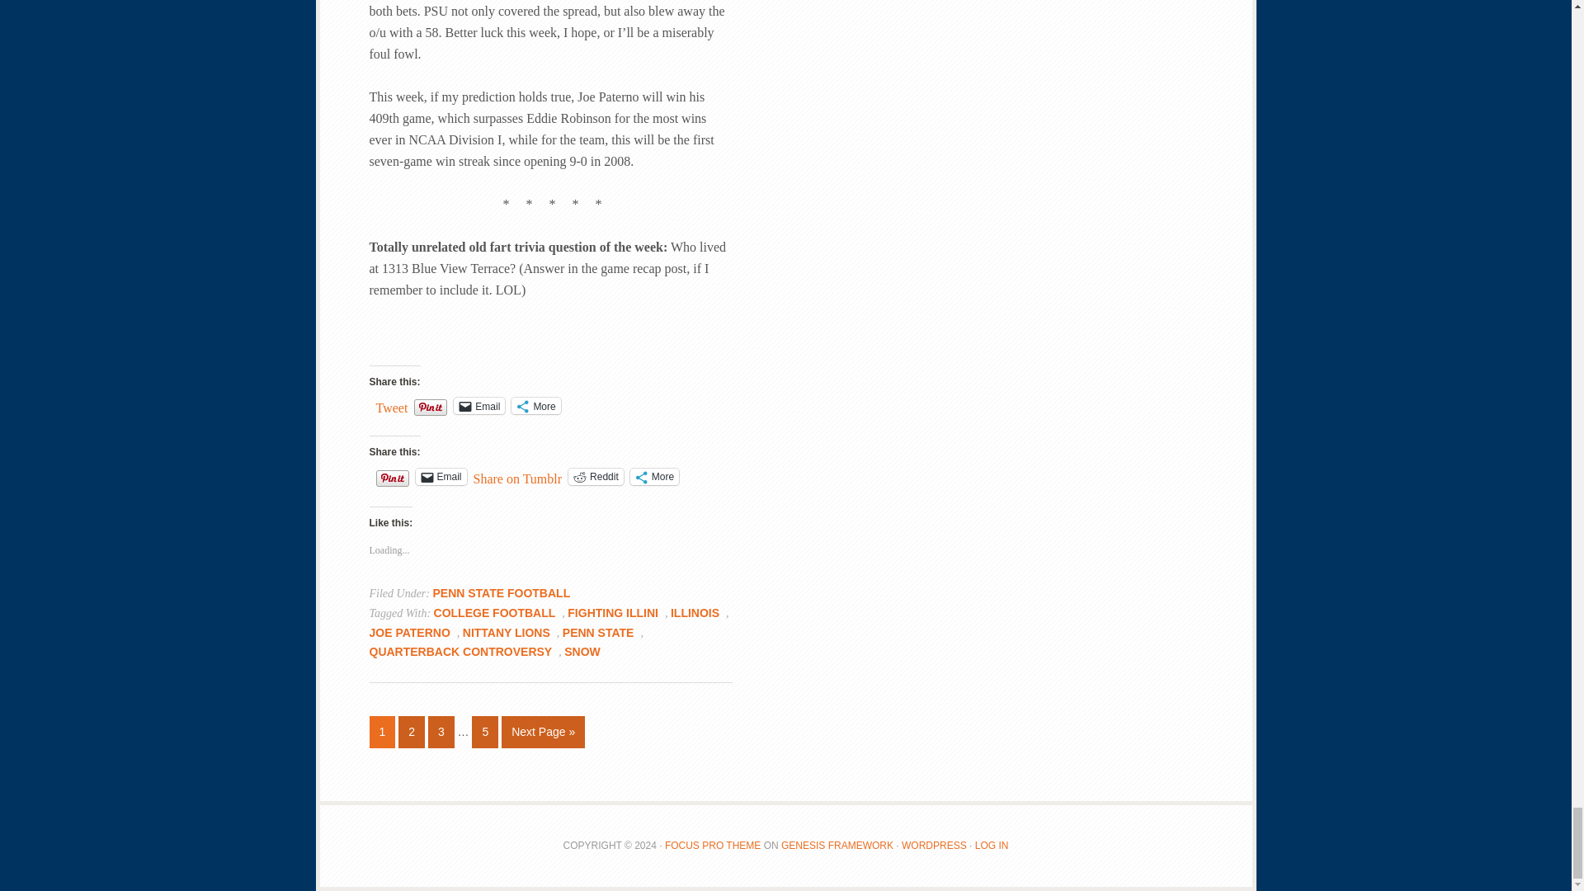 This screenshot has width=1584, height=891. I want to click on Click to email a link to a friend, so click(478, 406).